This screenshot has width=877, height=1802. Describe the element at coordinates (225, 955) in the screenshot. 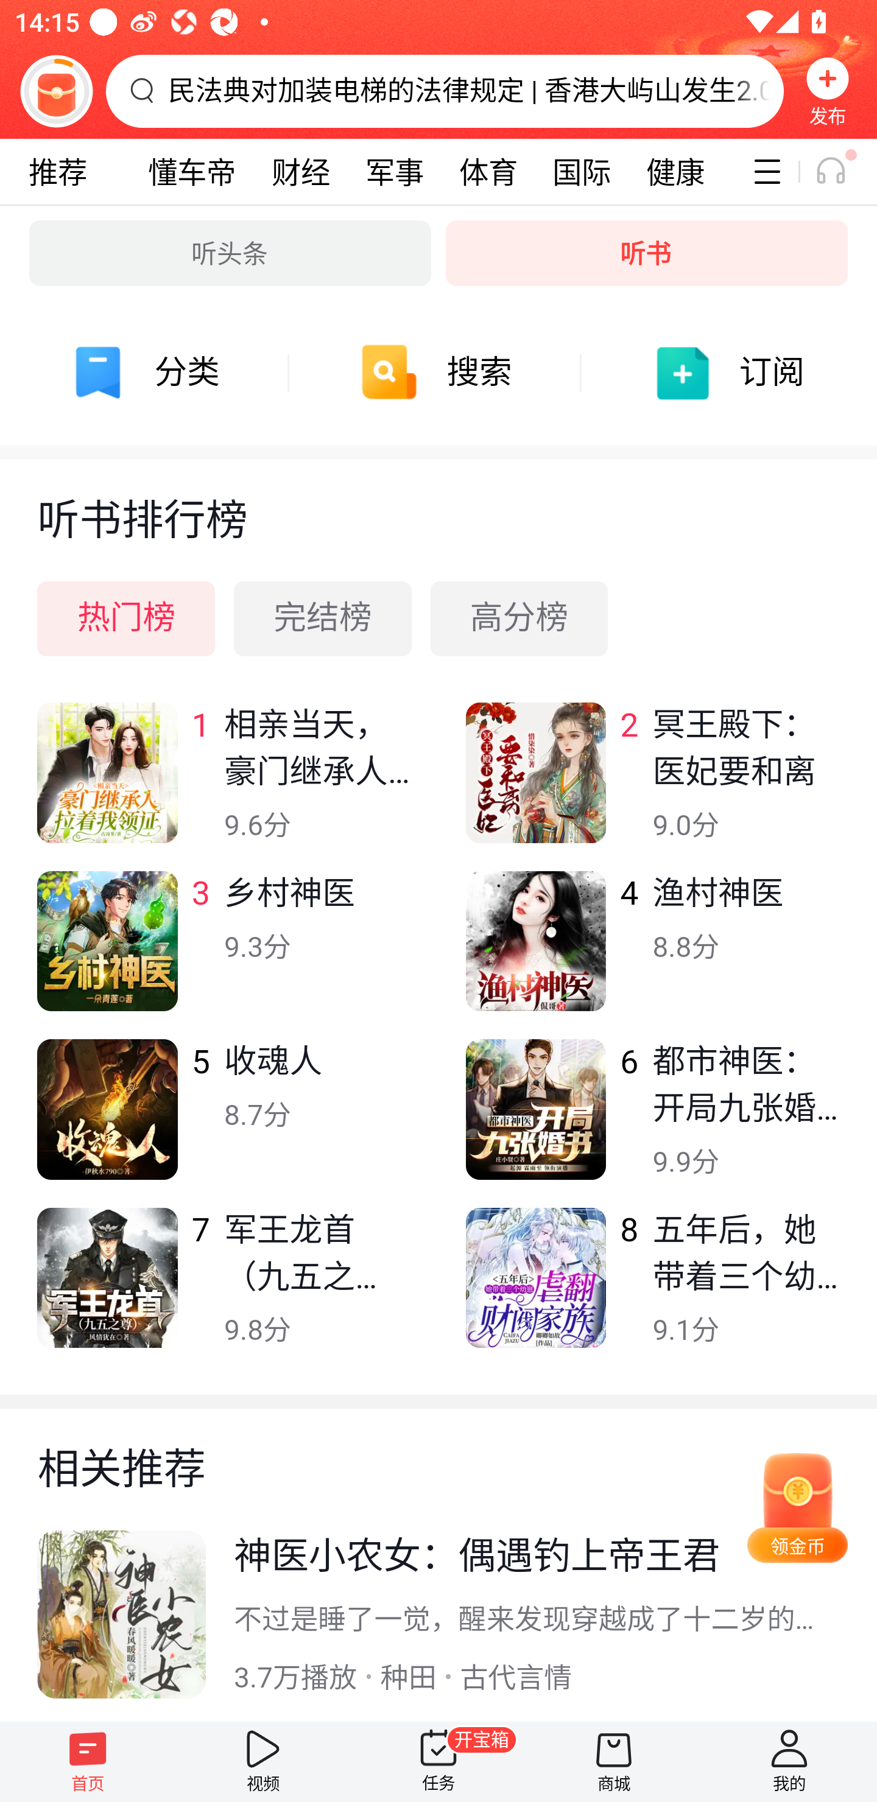

I see `3 乡村神医 9.3 分` at that location.